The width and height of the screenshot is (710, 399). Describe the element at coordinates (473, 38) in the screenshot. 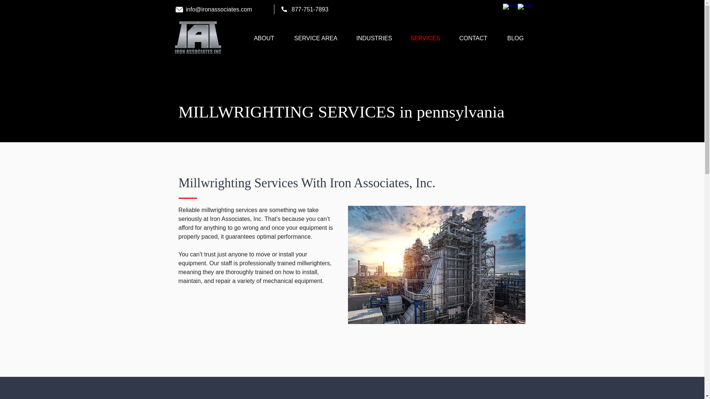

I see `CONTACT` at that location.